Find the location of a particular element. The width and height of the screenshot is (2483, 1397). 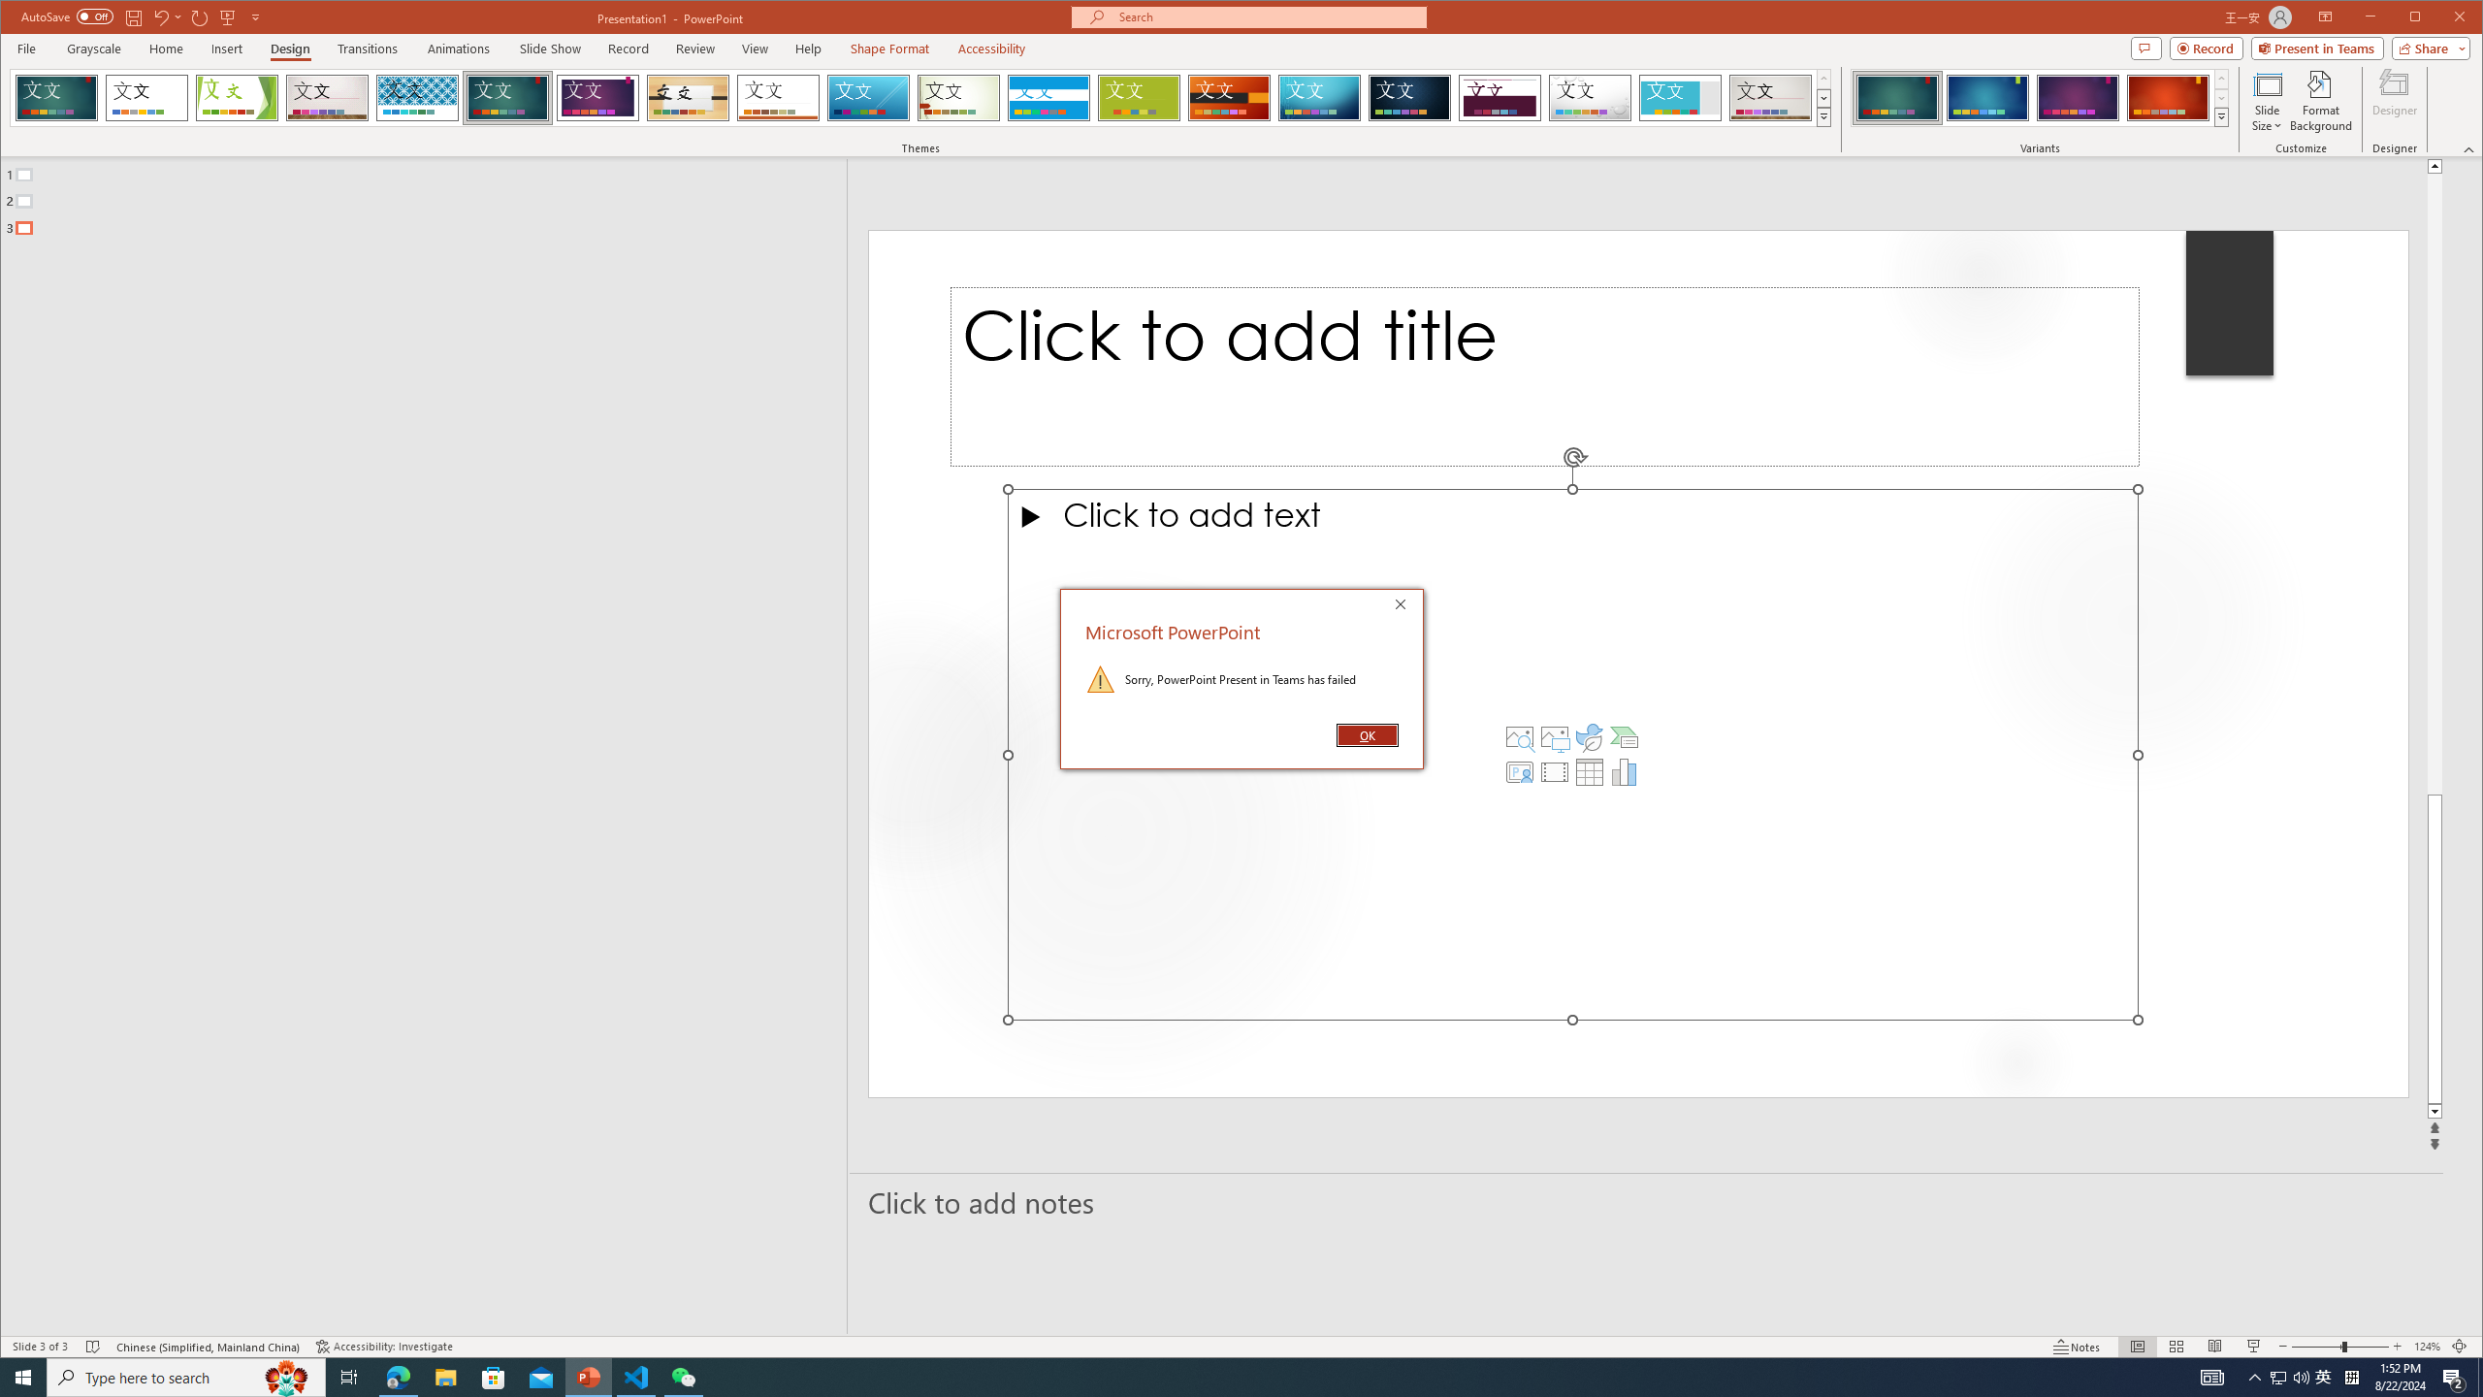

Microsoft Edge - 1 running window is located at coordinates (398, 1378).